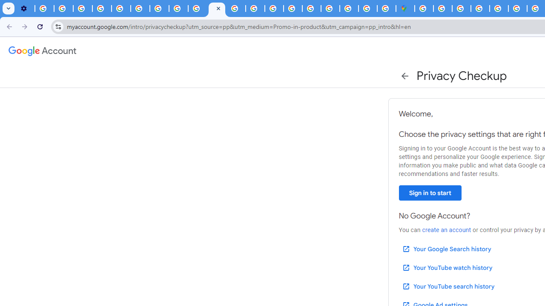  I want to click on https://scholar.google.com/, so click(236, 8).